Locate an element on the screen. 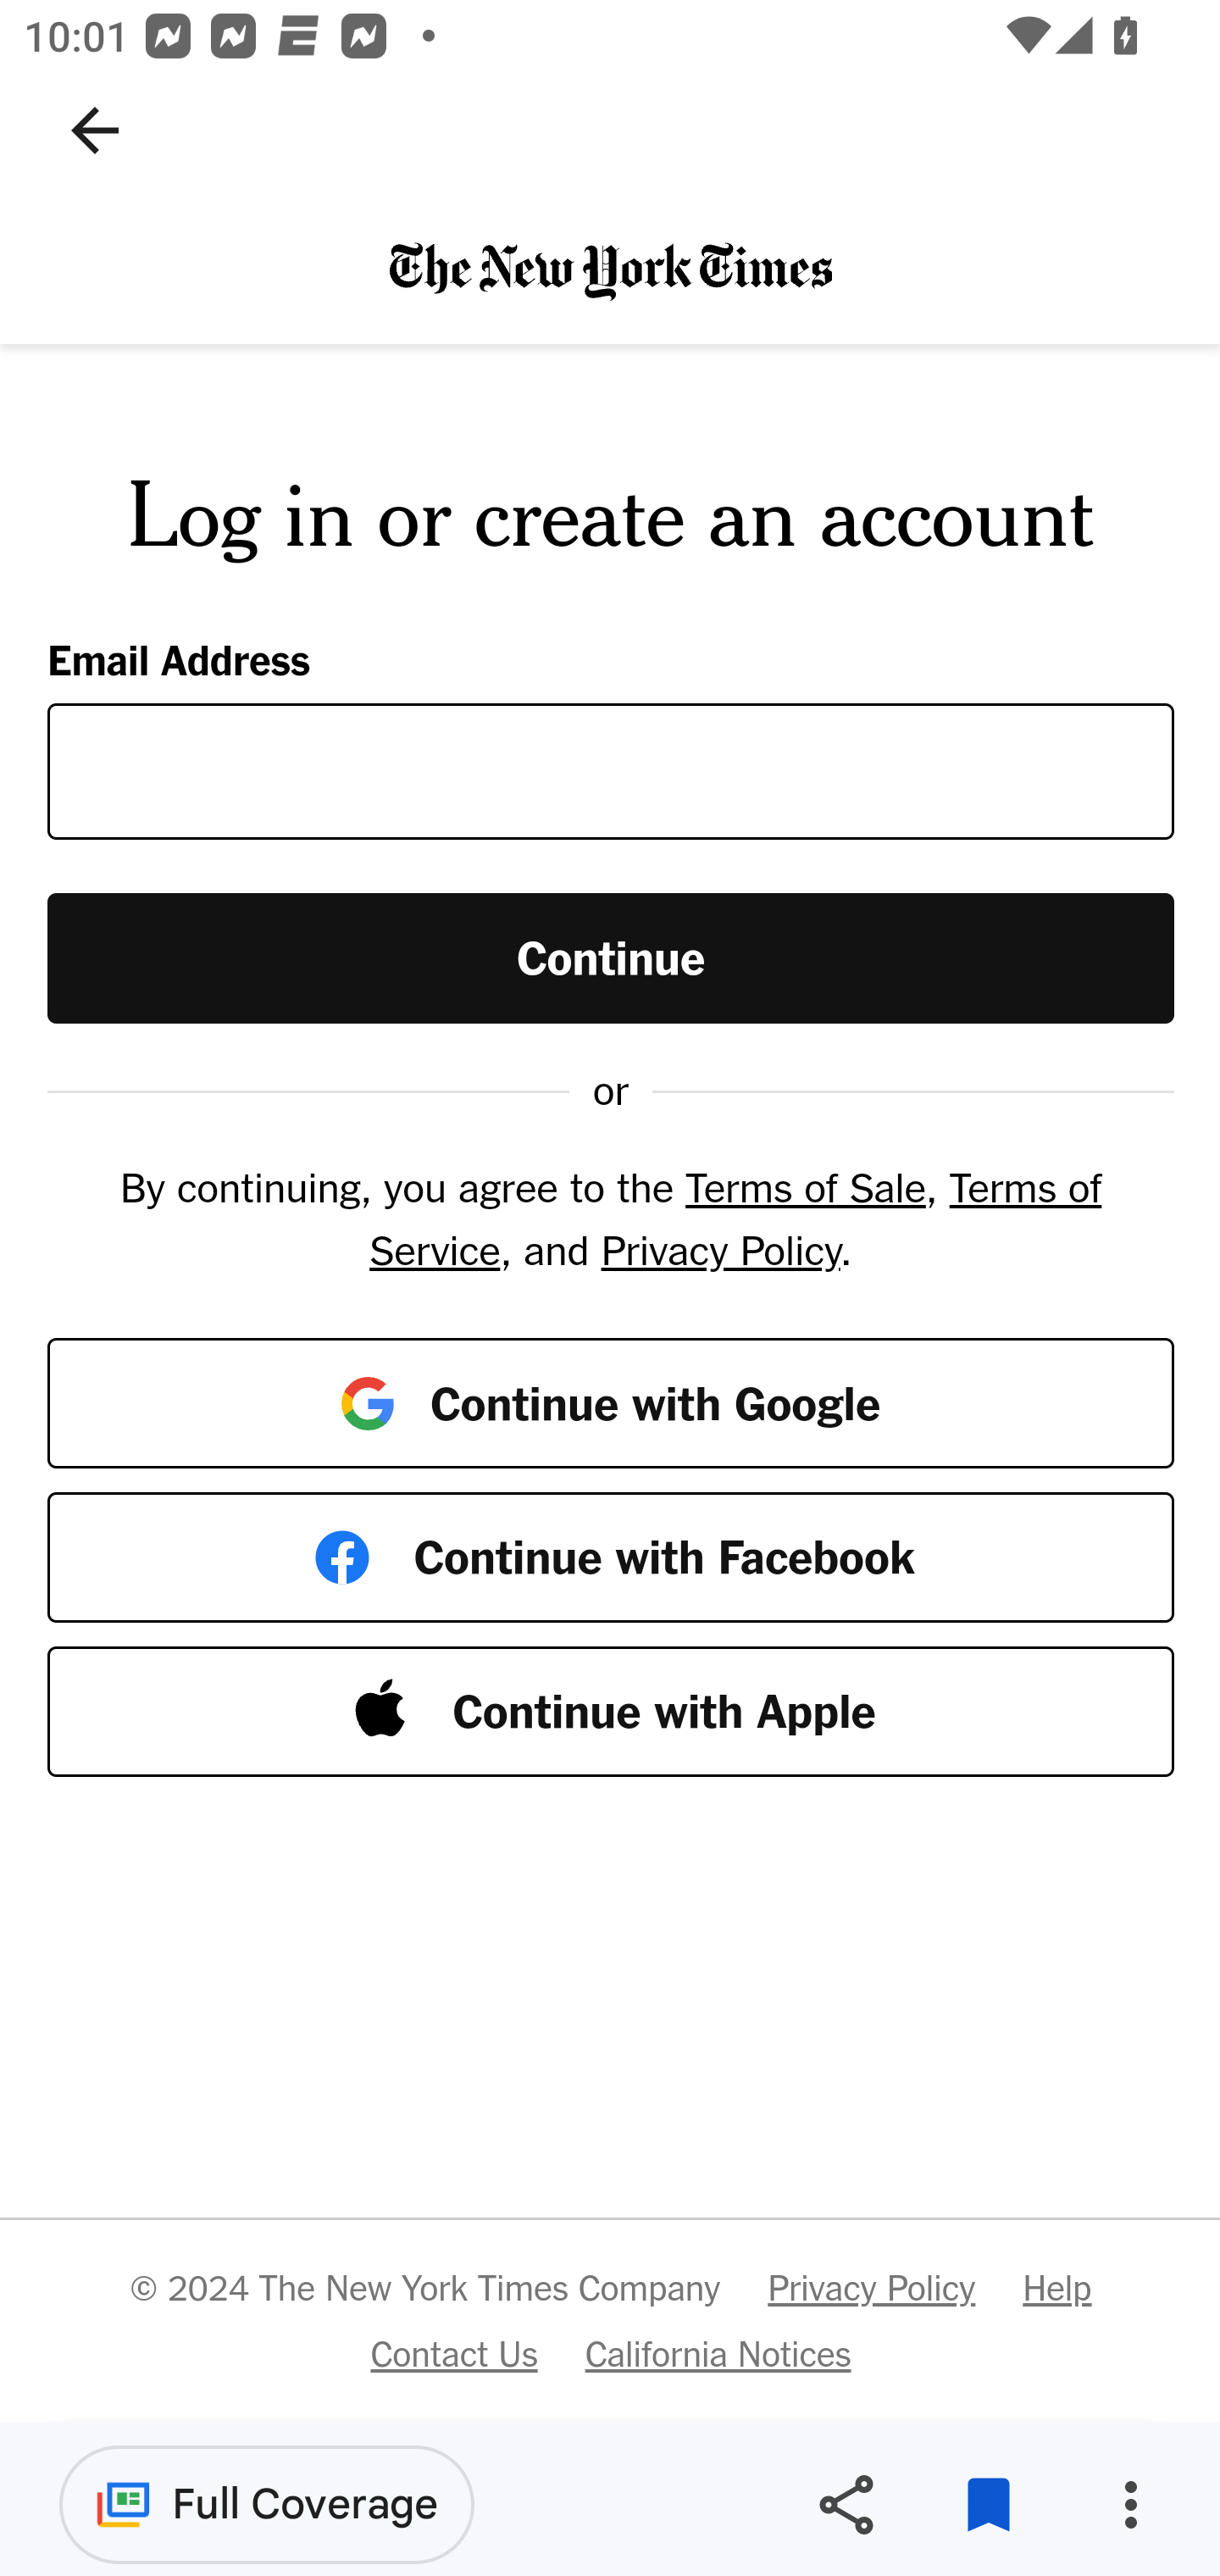  Continue is located at coordinates (612, 956).